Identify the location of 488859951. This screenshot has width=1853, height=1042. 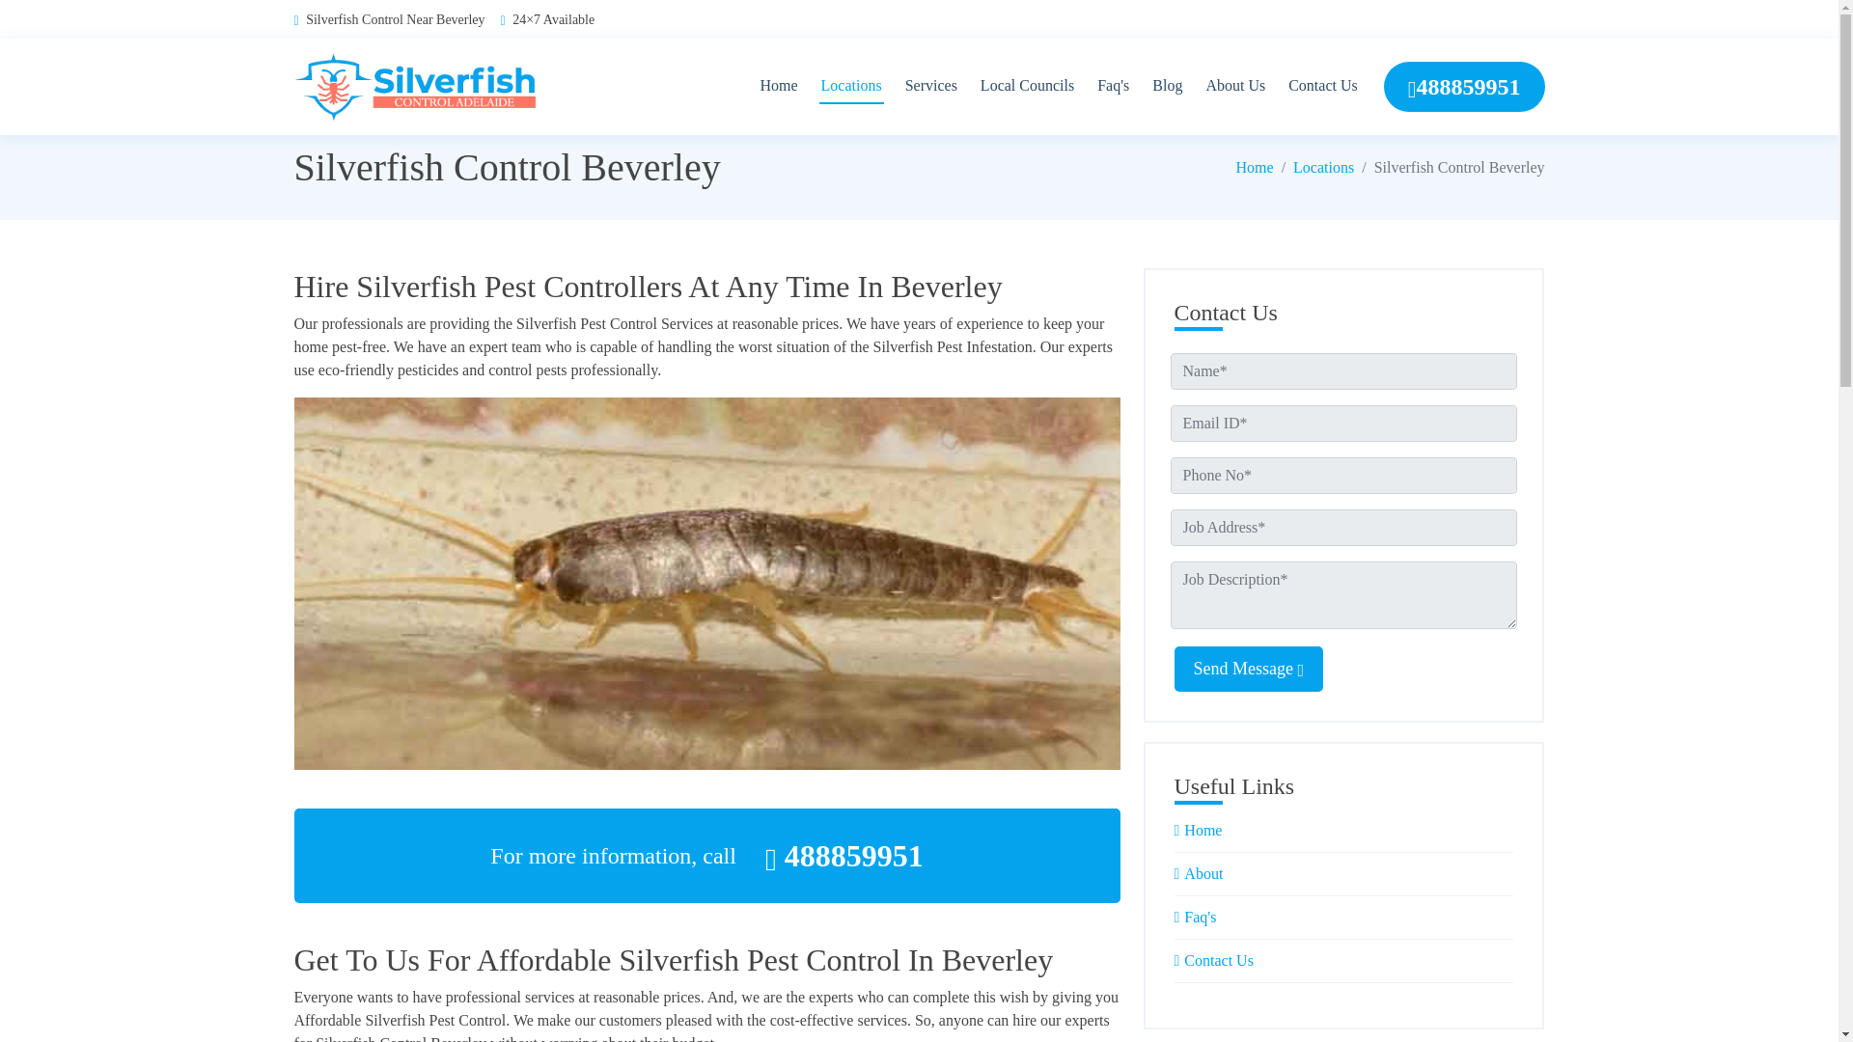
(1465, 86).